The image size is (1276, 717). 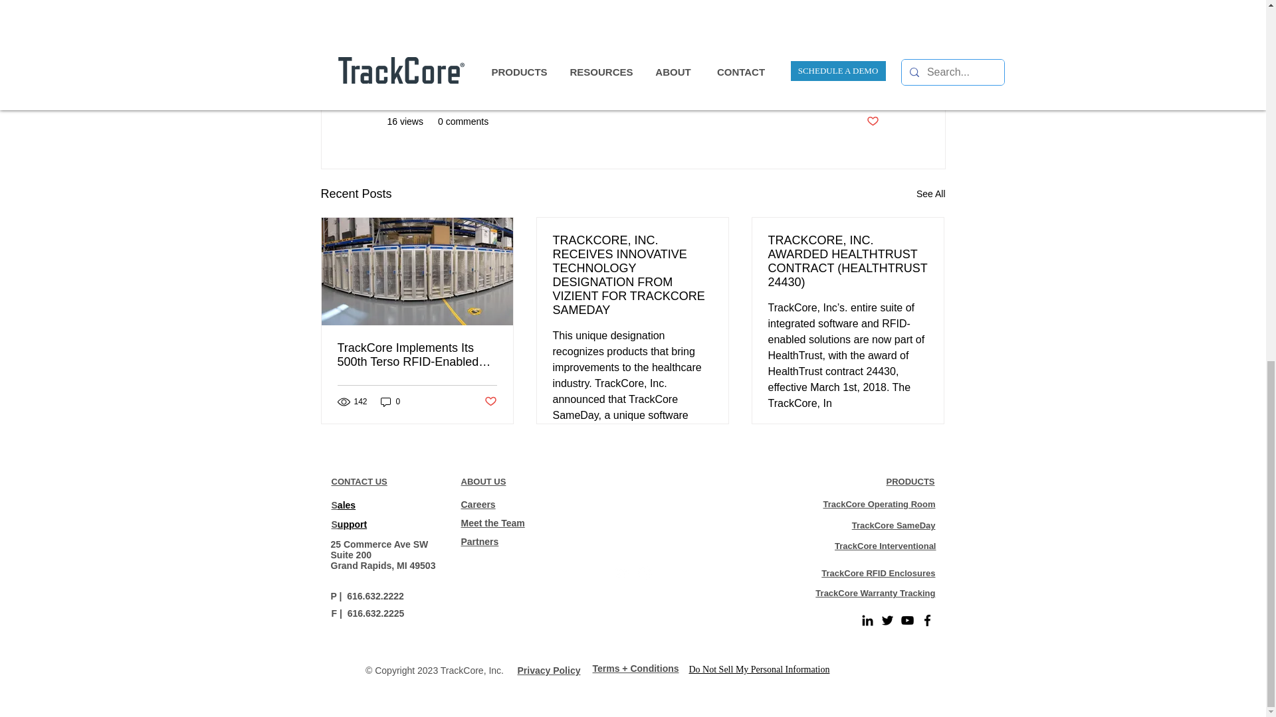 What do you see at coordinates (930, 194) in the screenshot?
I see `See All` at bounding box center [930, 194].